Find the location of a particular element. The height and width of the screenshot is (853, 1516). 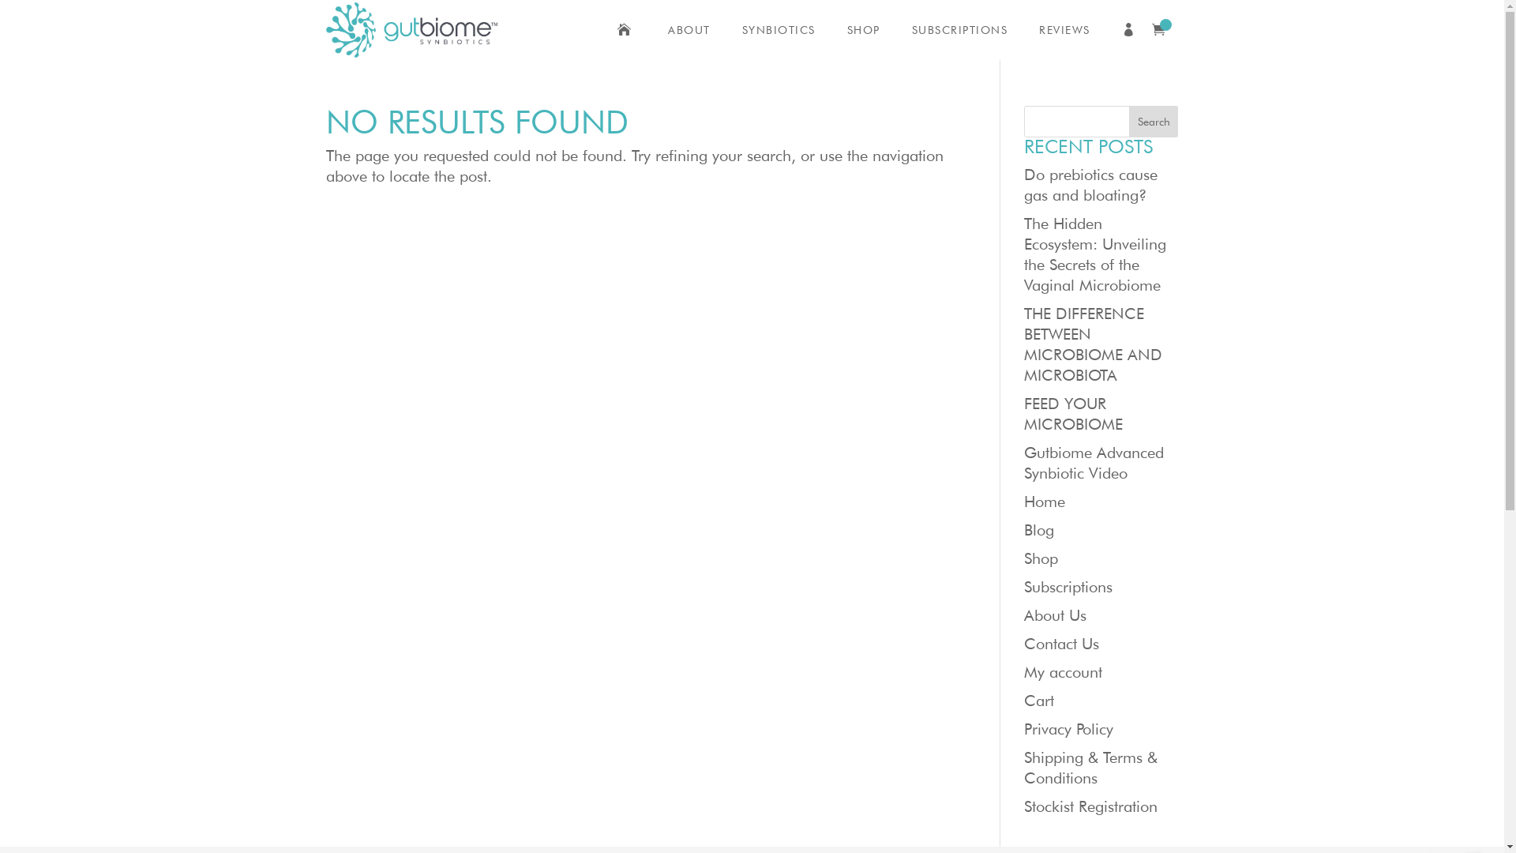

HOME is located at coordinates (627, 30).